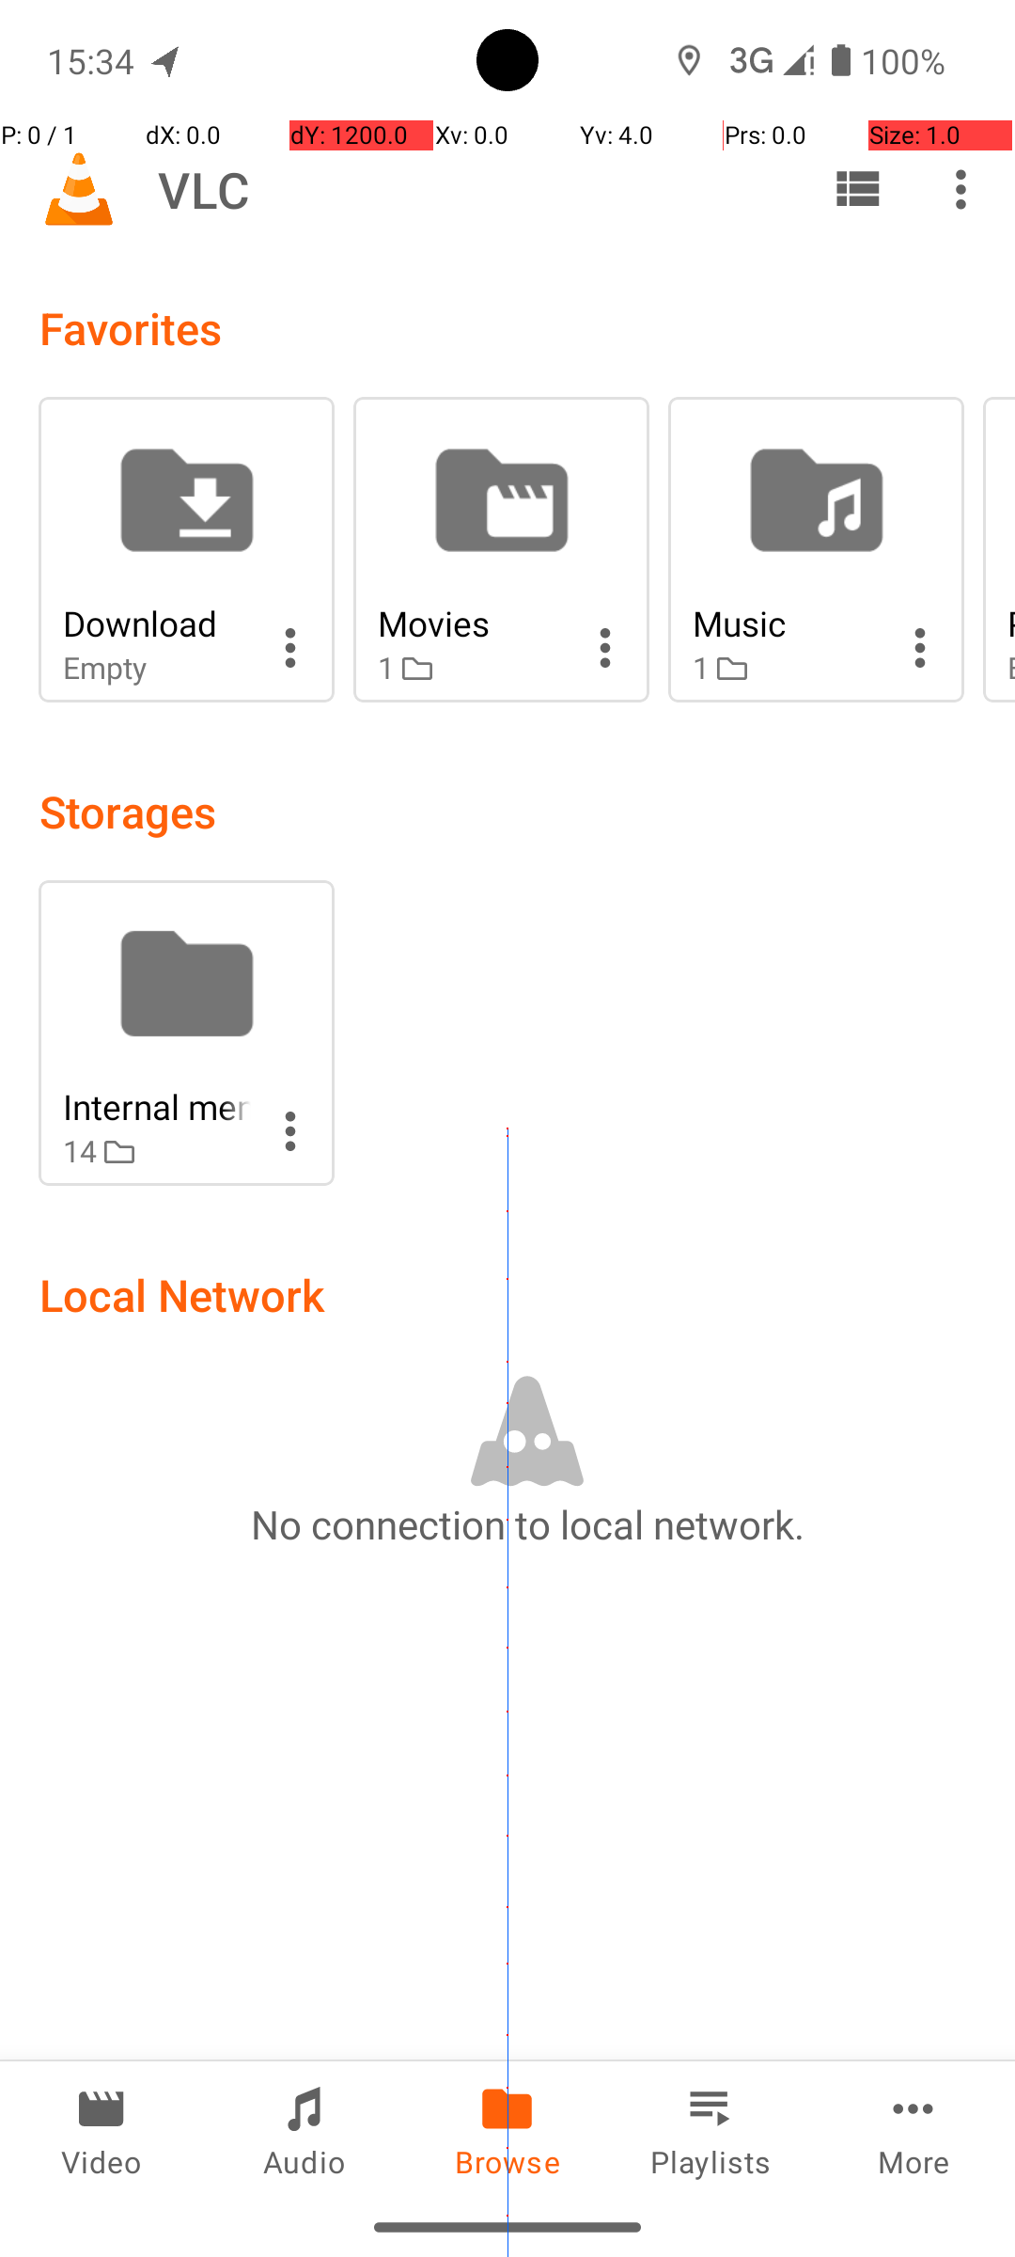 The height and width of the screenshot is (2257, 1015). What do you see at coordinates (472, 668) in the screenshot?
I see `1 §*§` at bounding box center [472, 668].